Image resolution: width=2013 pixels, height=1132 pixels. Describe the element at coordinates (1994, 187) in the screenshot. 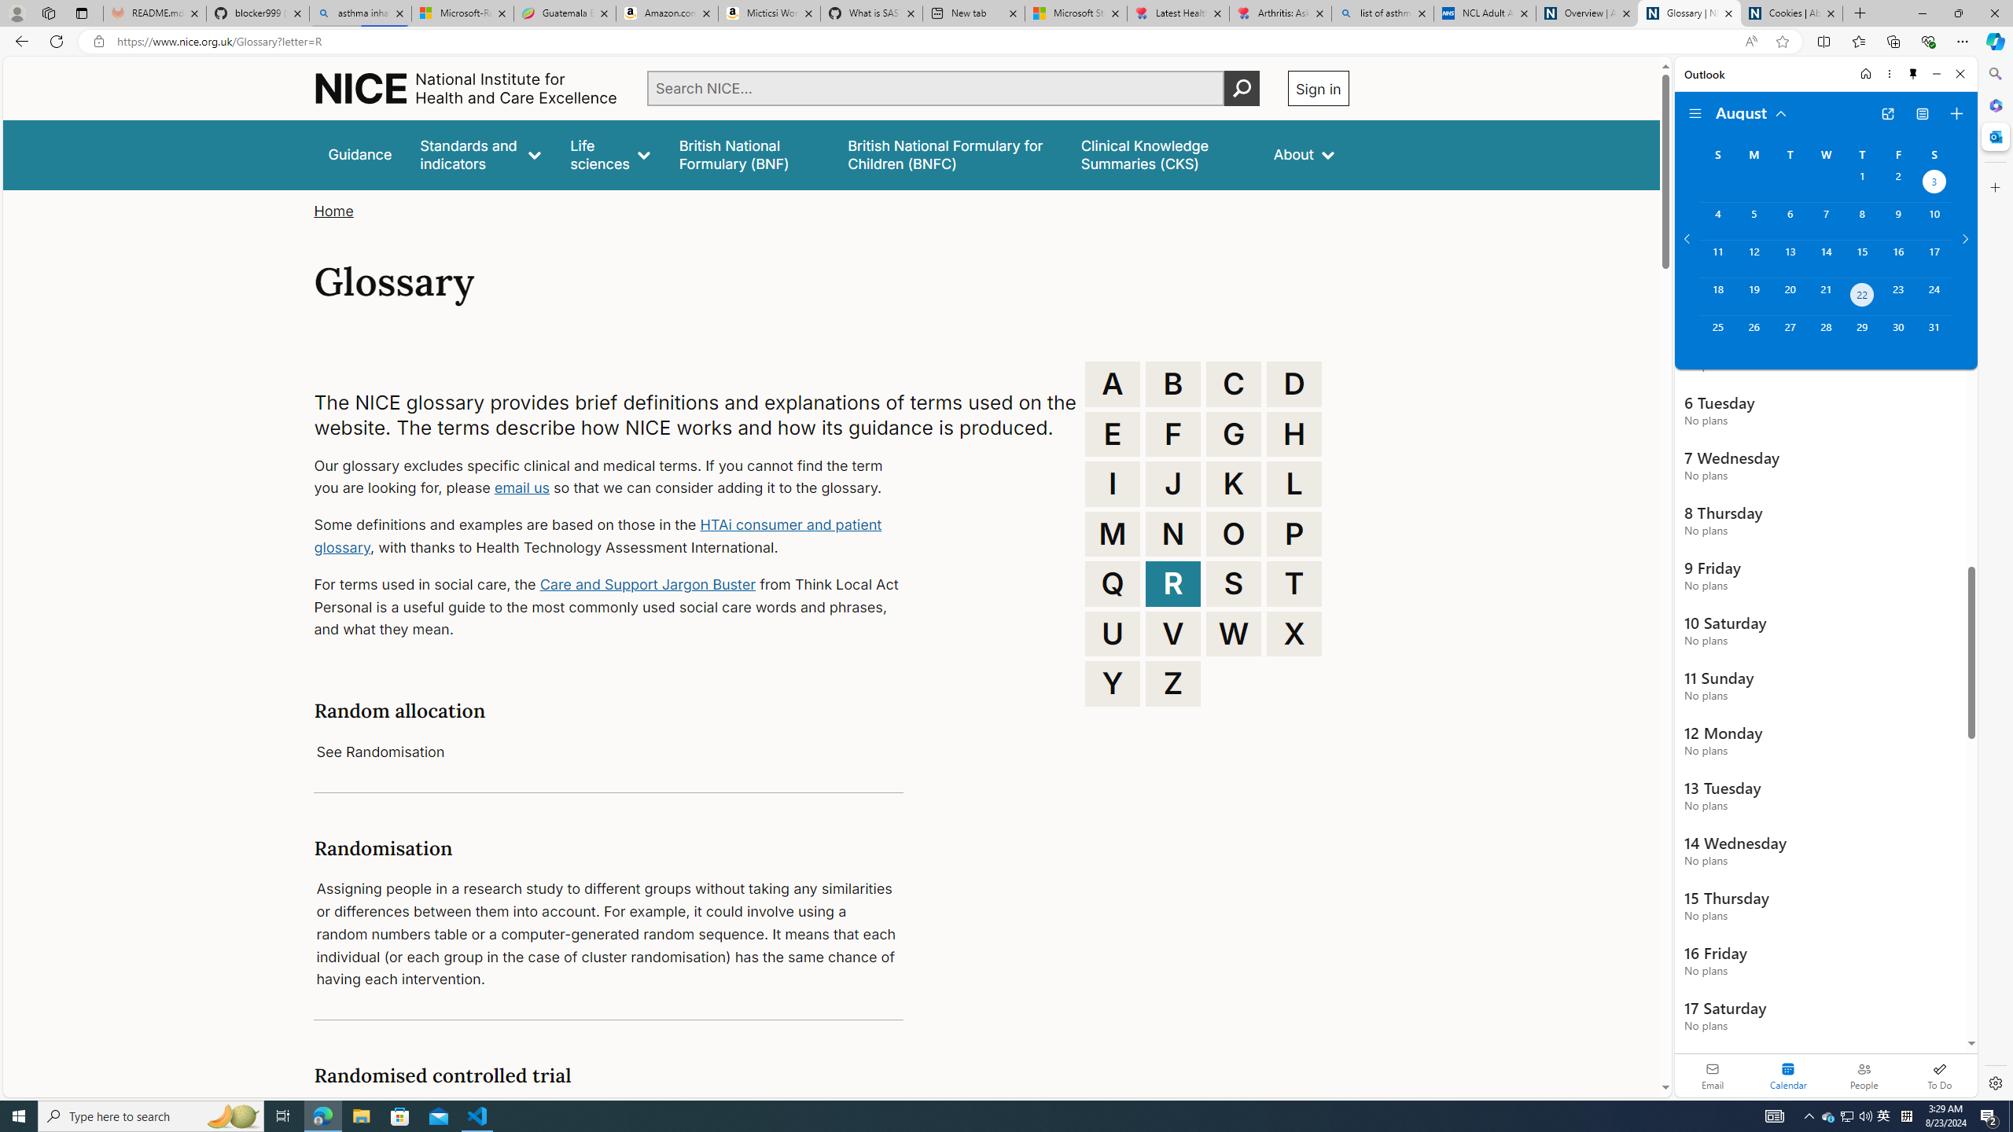

I see `Close Customize pane` at that location.